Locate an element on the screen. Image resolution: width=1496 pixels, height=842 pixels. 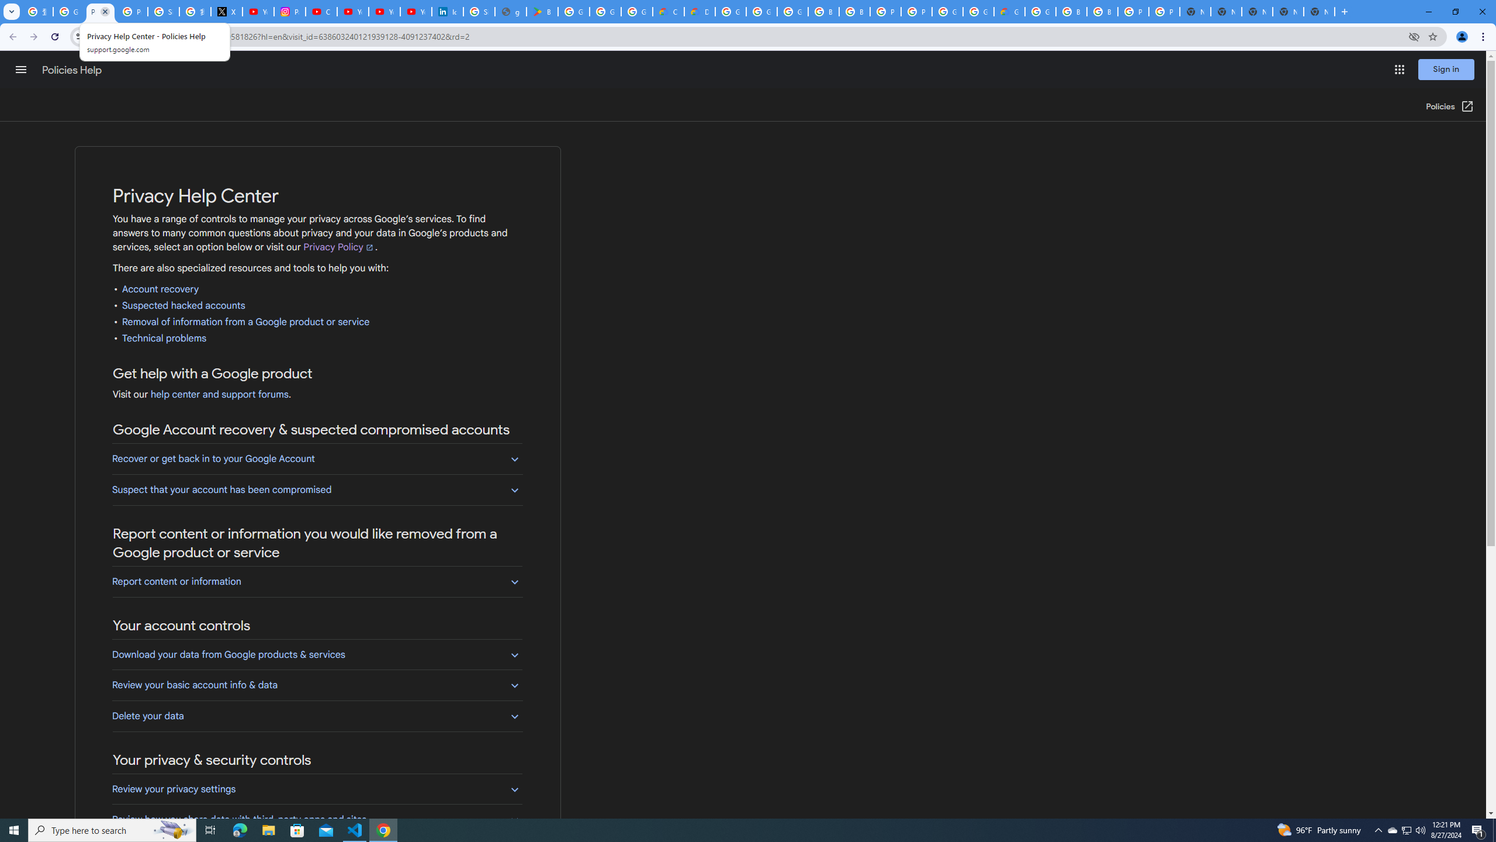
google_privacy_policy_en.pdf is located at coordinates (510, 12).